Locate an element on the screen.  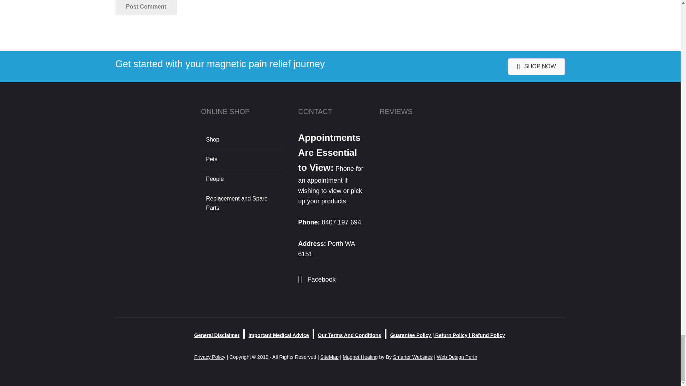
Pets is located at coordinates (242, 159).